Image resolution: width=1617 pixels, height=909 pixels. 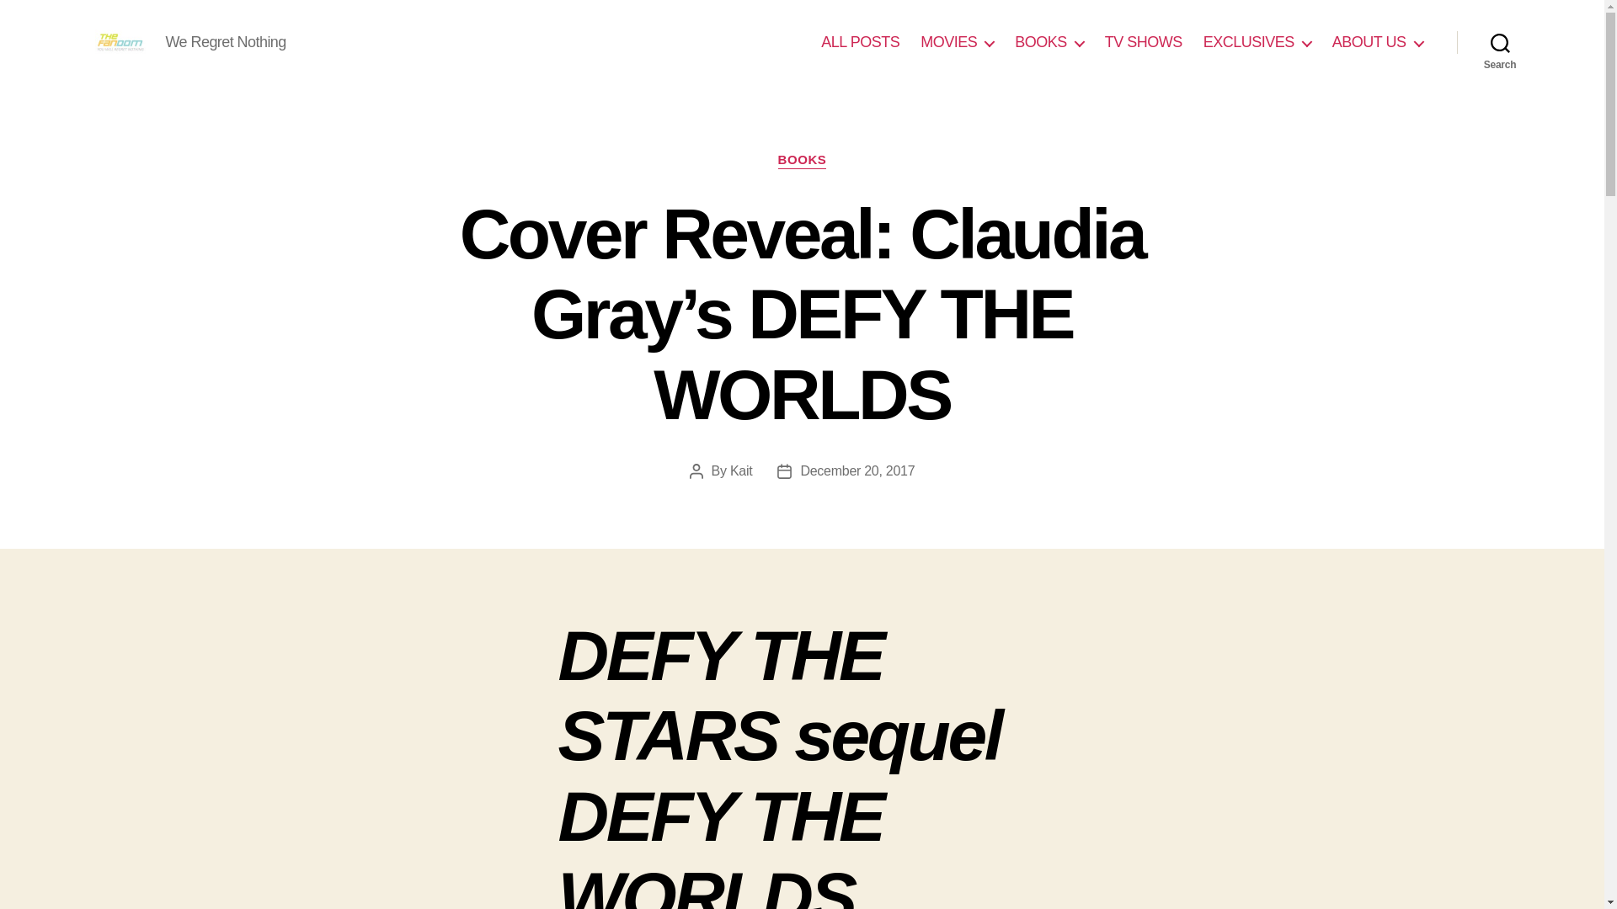 I want to click on Kait, so click(x=741, y=470).